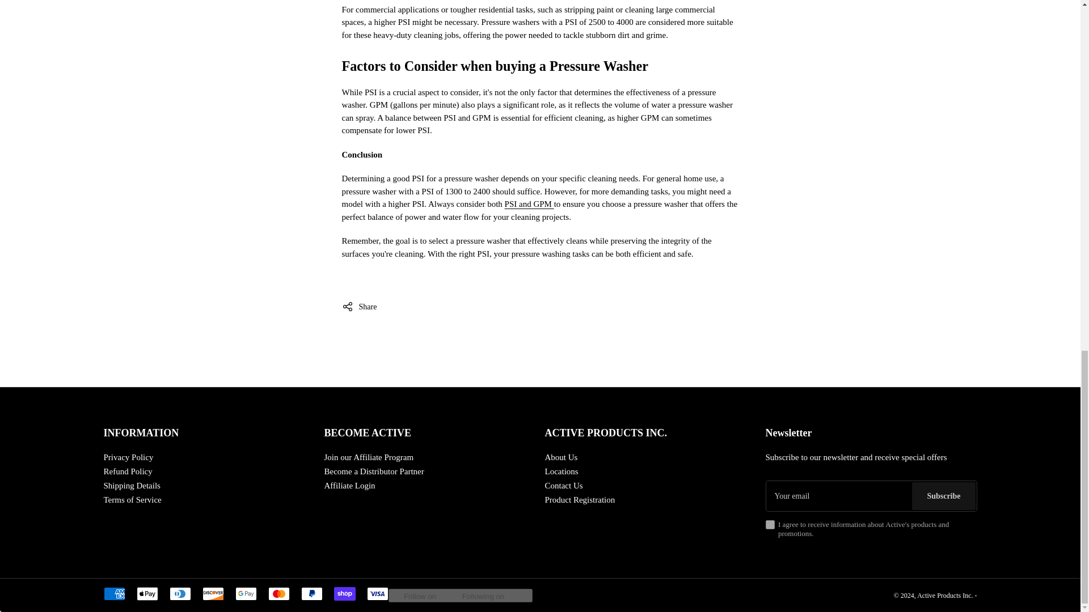 The height and width of the screenshot is (612, 1089). What do you see at coordinates (530, 204) in the screenshot?
I see `Active 2.0 Pressure Washer` at bounding box center [530, 204].